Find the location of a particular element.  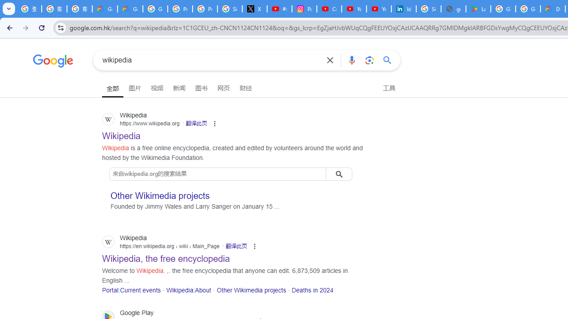

Sign in - Google Accounts is located at coordinates (230, 9).